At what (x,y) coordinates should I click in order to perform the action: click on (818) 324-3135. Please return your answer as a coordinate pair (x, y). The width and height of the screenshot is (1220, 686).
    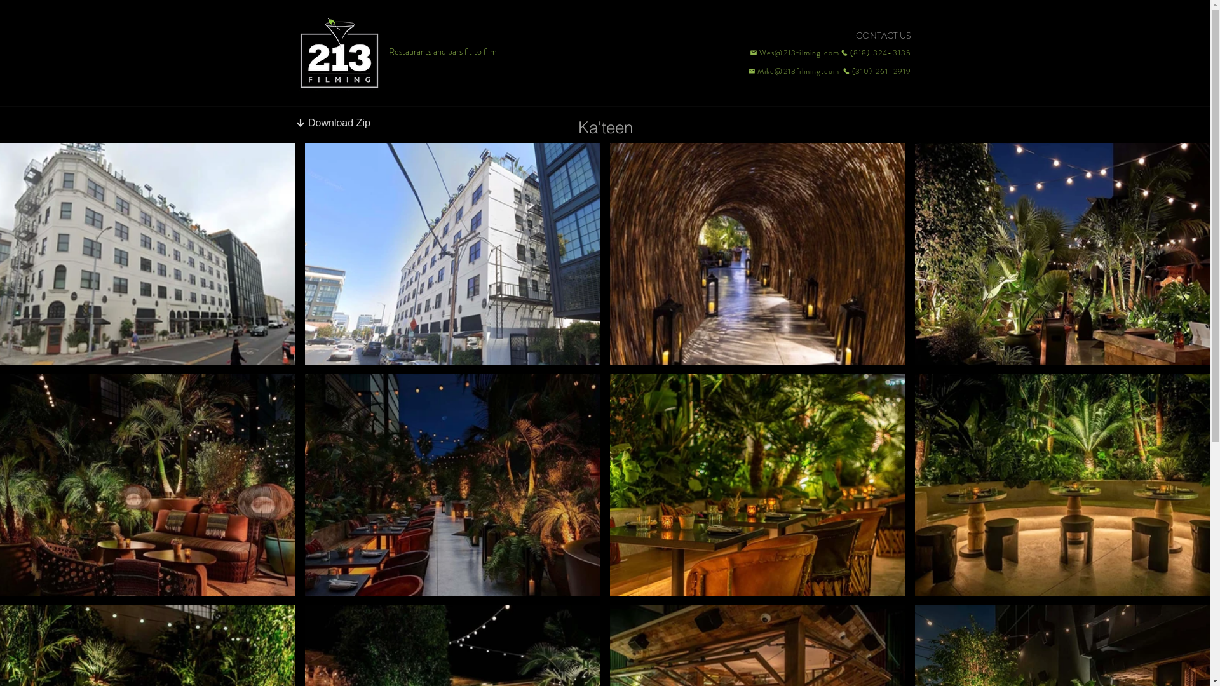
    Looking at the image, I should click on (876, 53).